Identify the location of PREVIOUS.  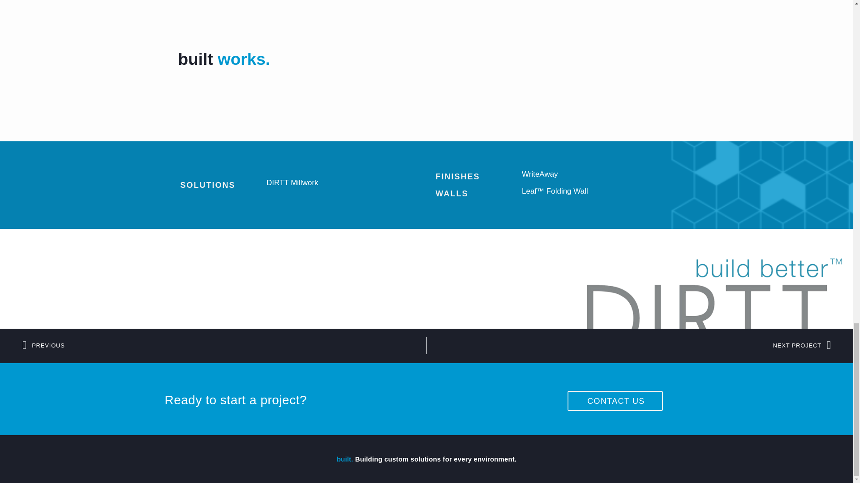
(224, 345).